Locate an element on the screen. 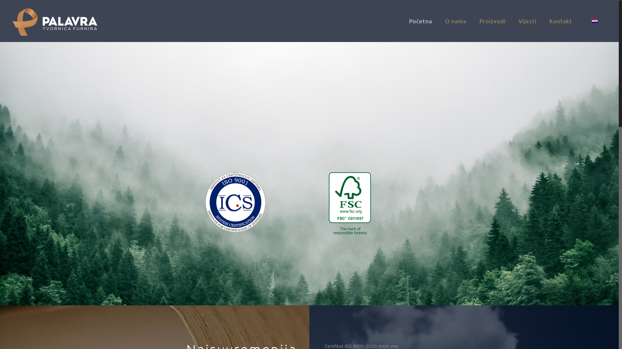 This screenshot has height=349, width=622. Proizvodi is located at coordinates (492, 21).